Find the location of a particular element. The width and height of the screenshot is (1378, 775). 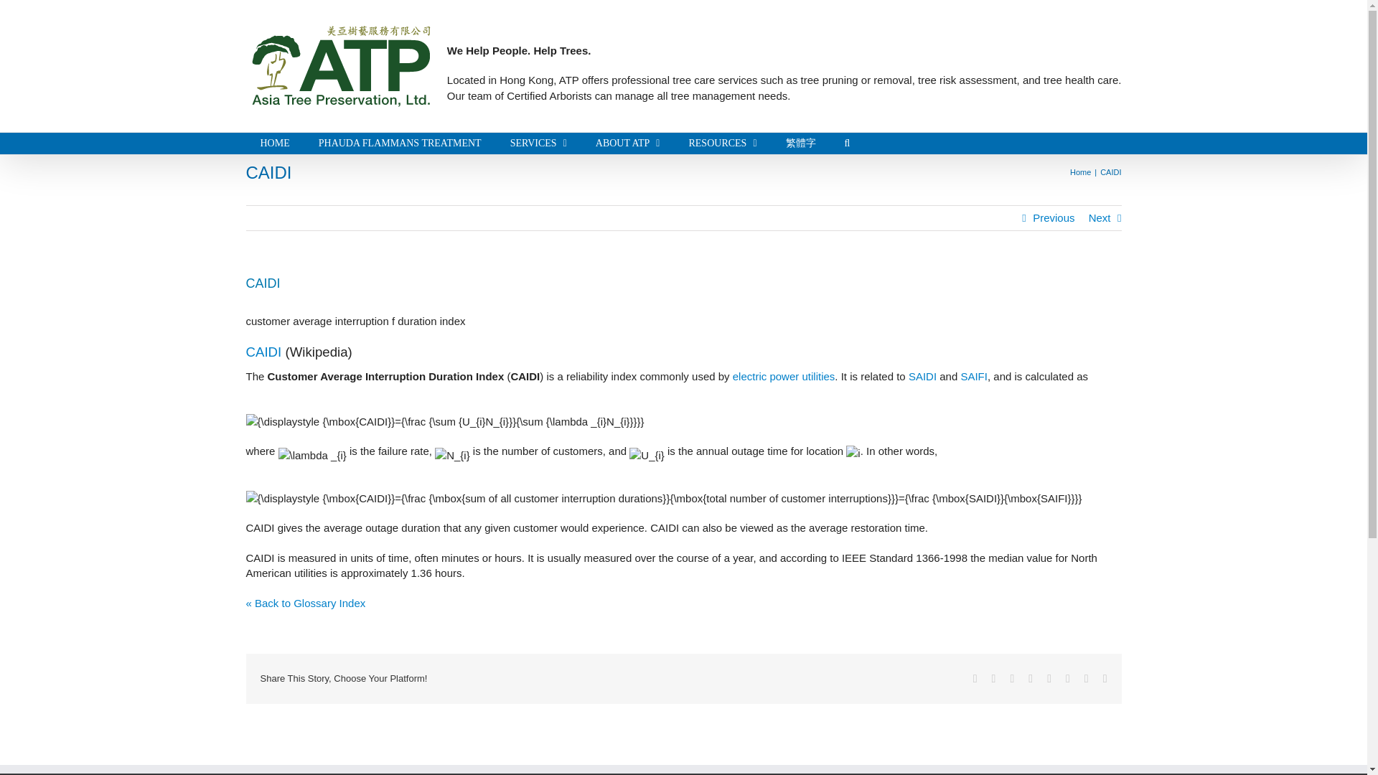

Electric power is located at coordinates (766, 376).